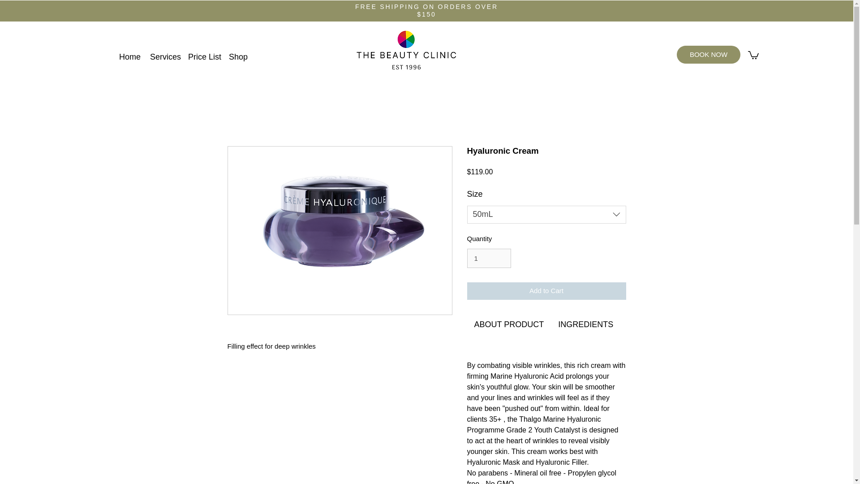  I want to click on 1, so click(489, 259).